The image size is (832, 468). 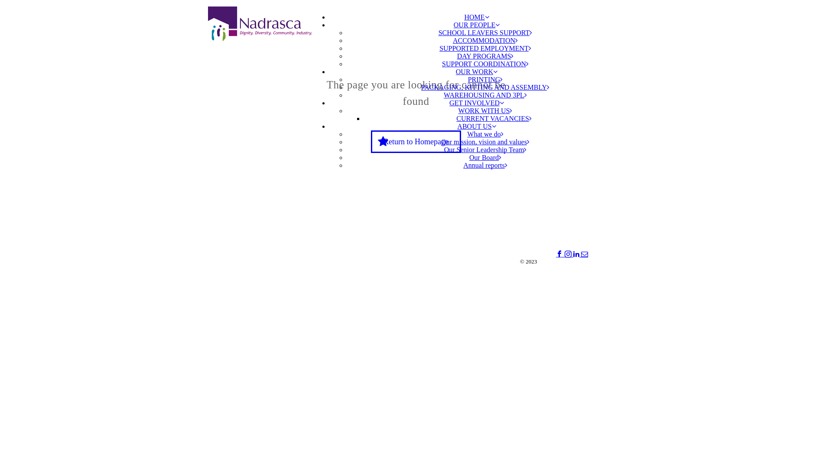 I want to click on Our mission, vision and values, so click(x=485, y=142).